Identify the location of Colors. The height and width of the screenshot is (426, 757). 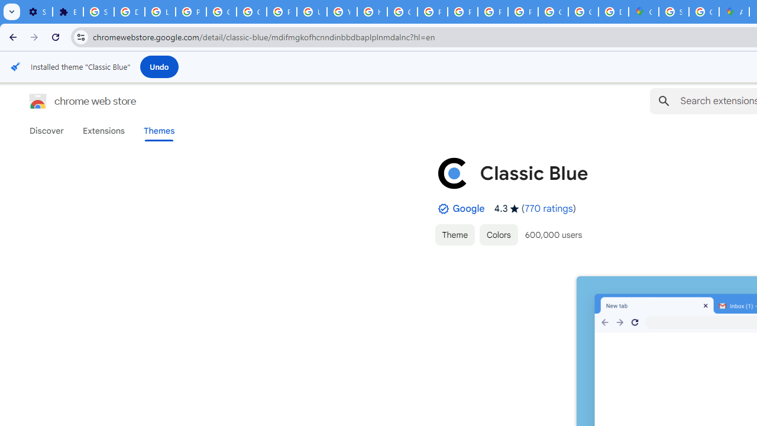
(499, 234).